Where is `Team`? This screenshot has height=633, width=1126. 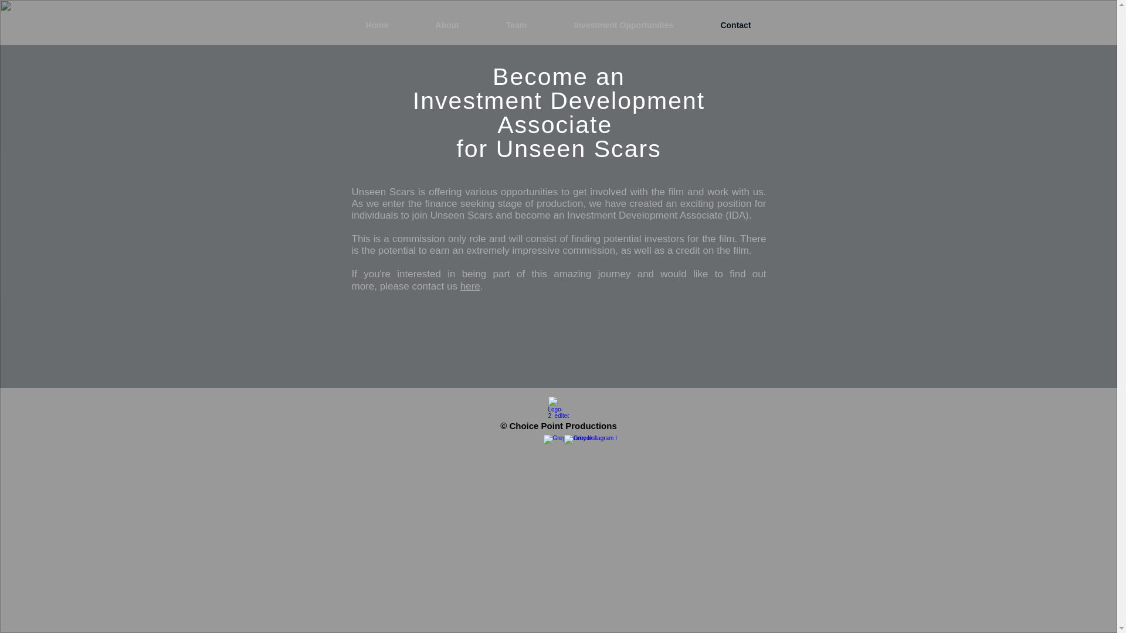 Team is located at coordinates (516, 25).